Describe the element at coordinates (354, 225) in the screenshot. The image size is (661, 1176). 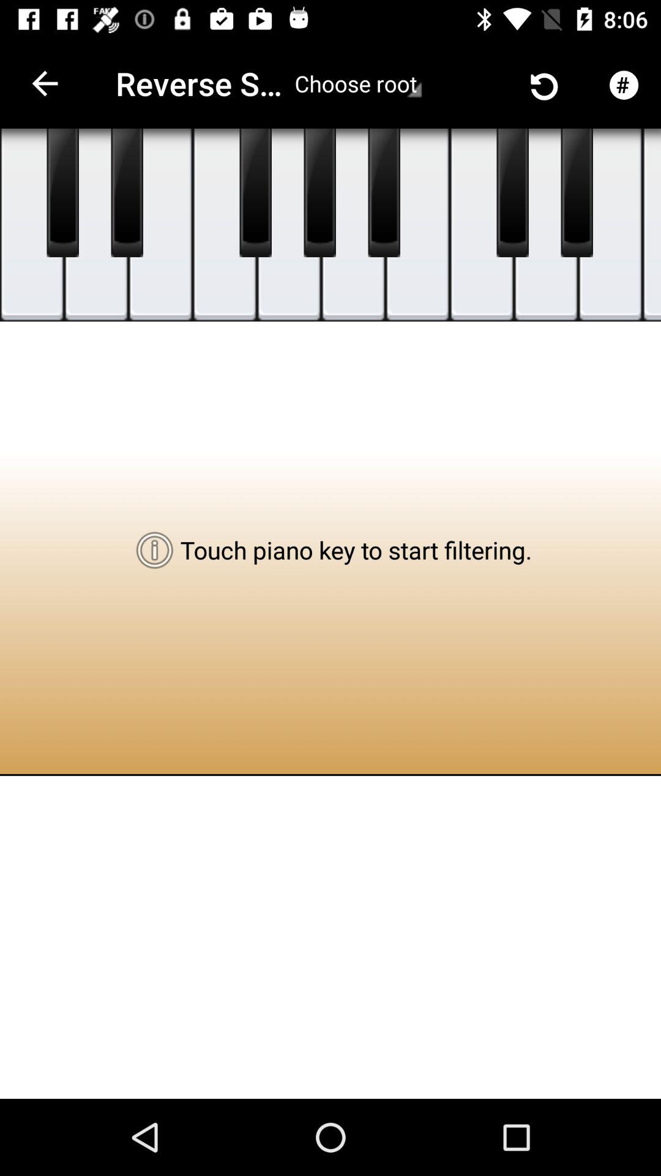
I see `choose music note` at that location.